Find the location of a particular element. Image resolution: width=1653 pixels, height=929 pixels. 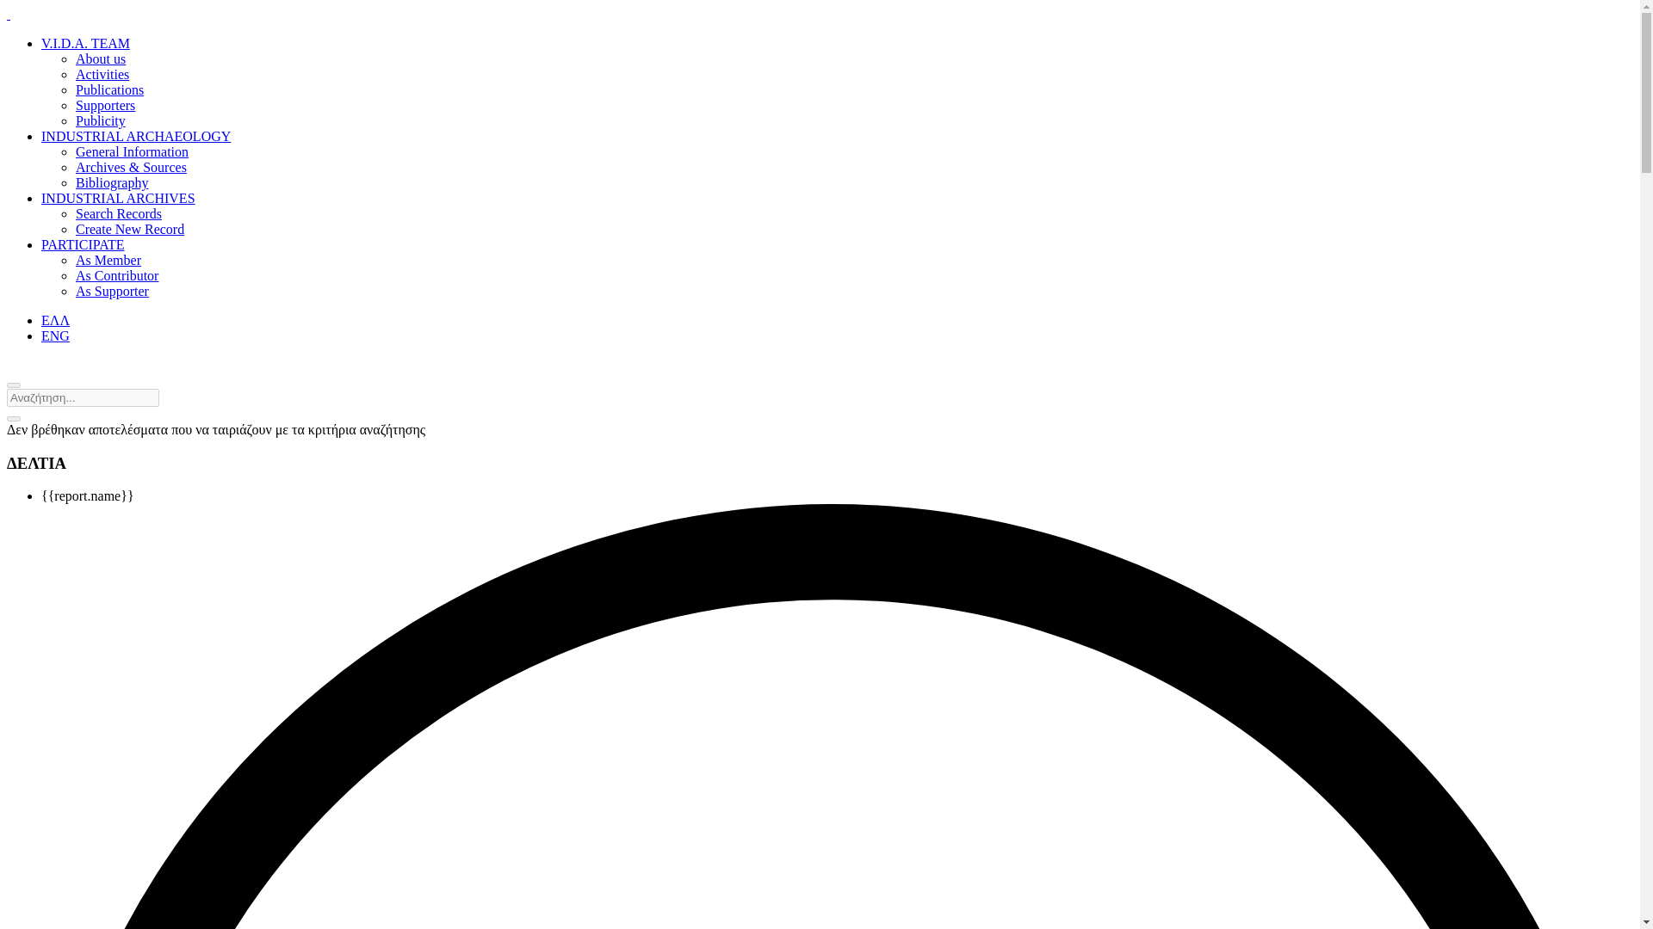

Search Records is located at coordinates (119, 213).